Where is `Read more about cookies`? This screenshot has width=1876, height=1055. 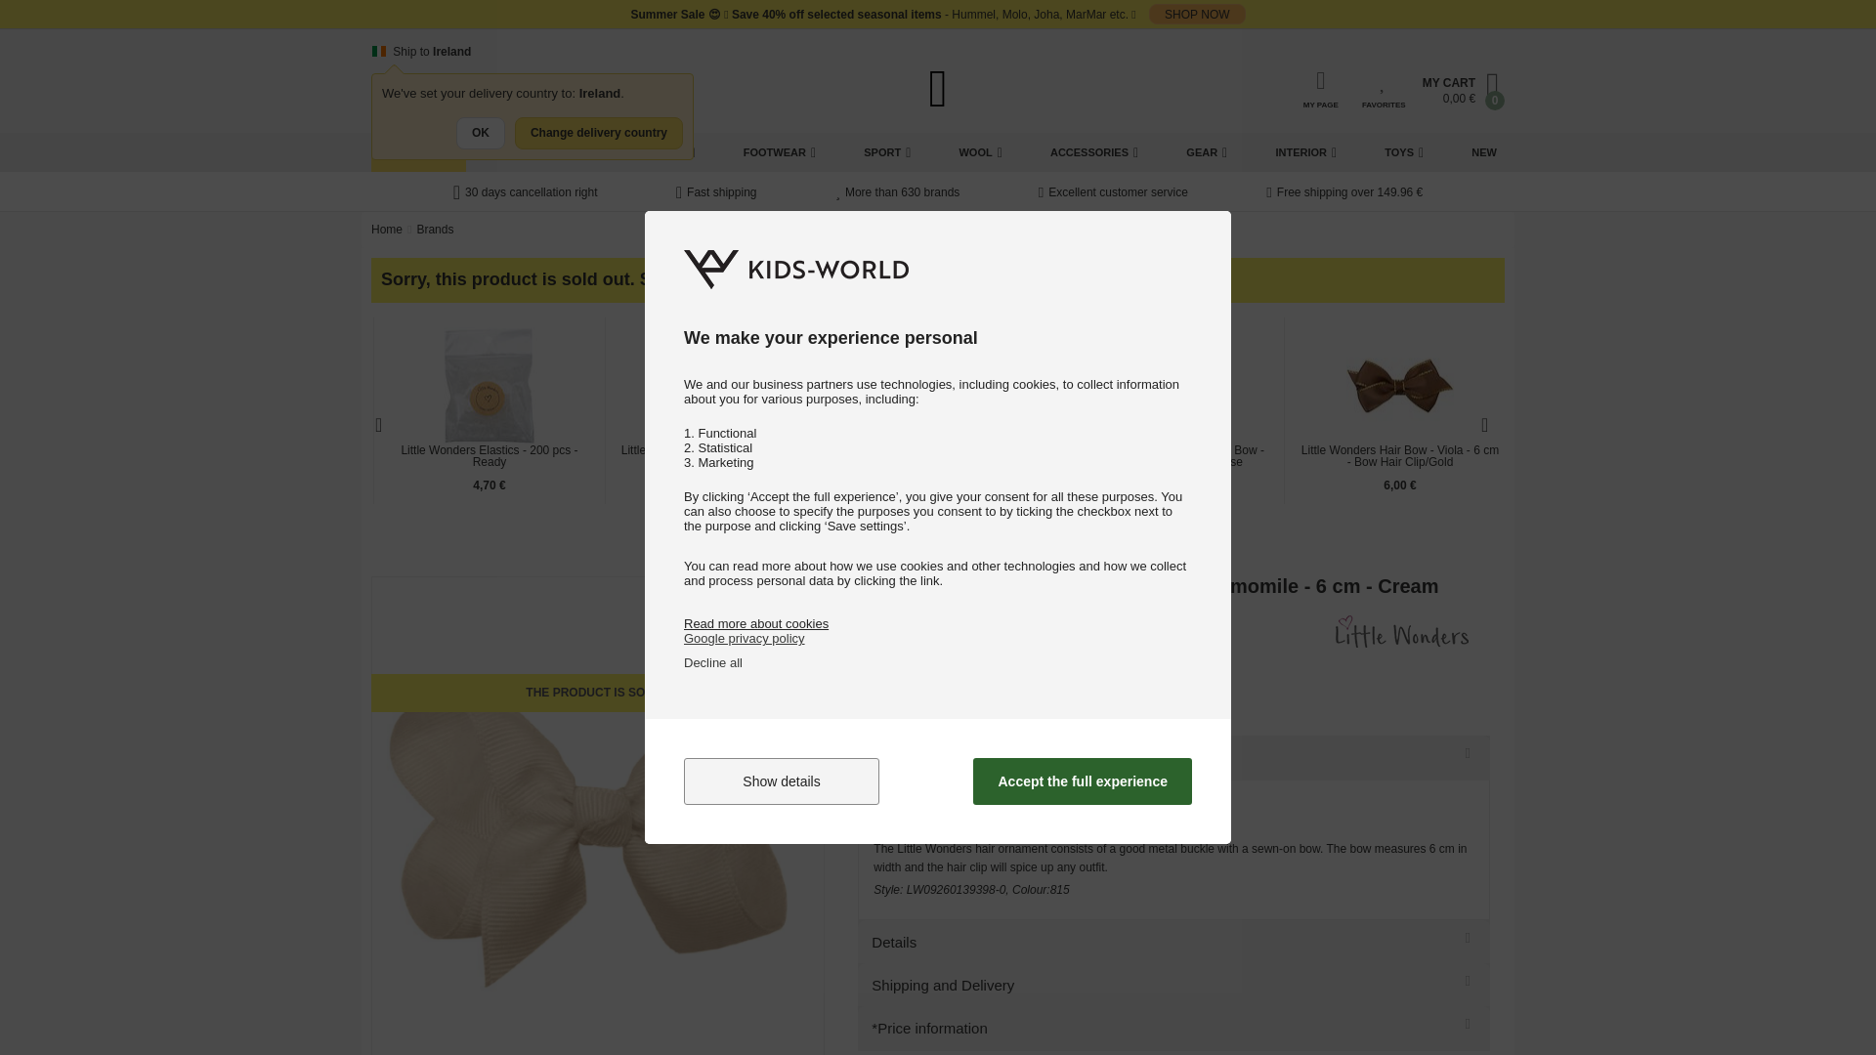
Read more about cookies is located at coordinates (756, 623).